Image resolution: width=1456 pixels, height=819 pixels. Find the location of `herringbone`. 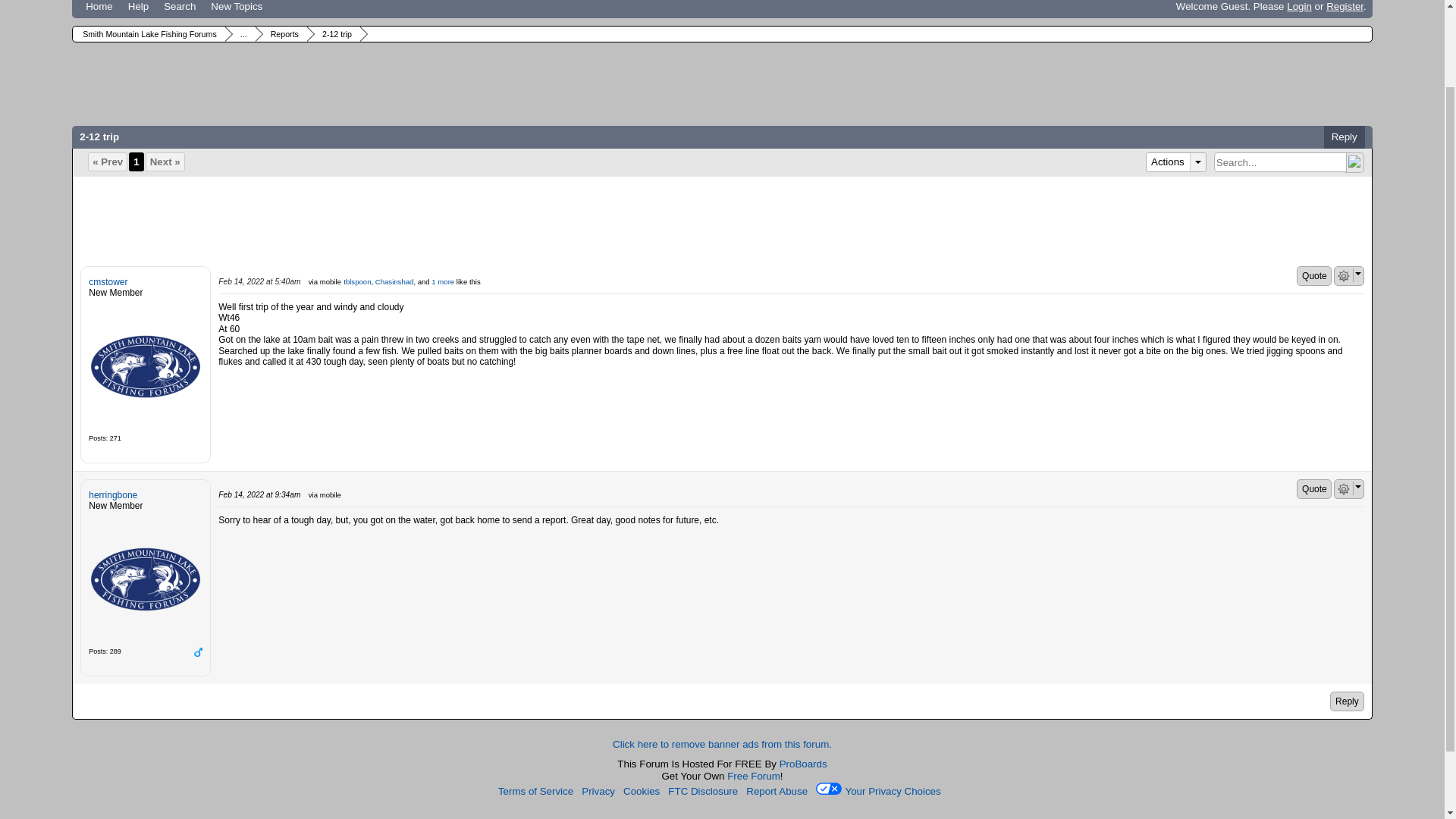

herringbone is located at coordinates (146, 579).